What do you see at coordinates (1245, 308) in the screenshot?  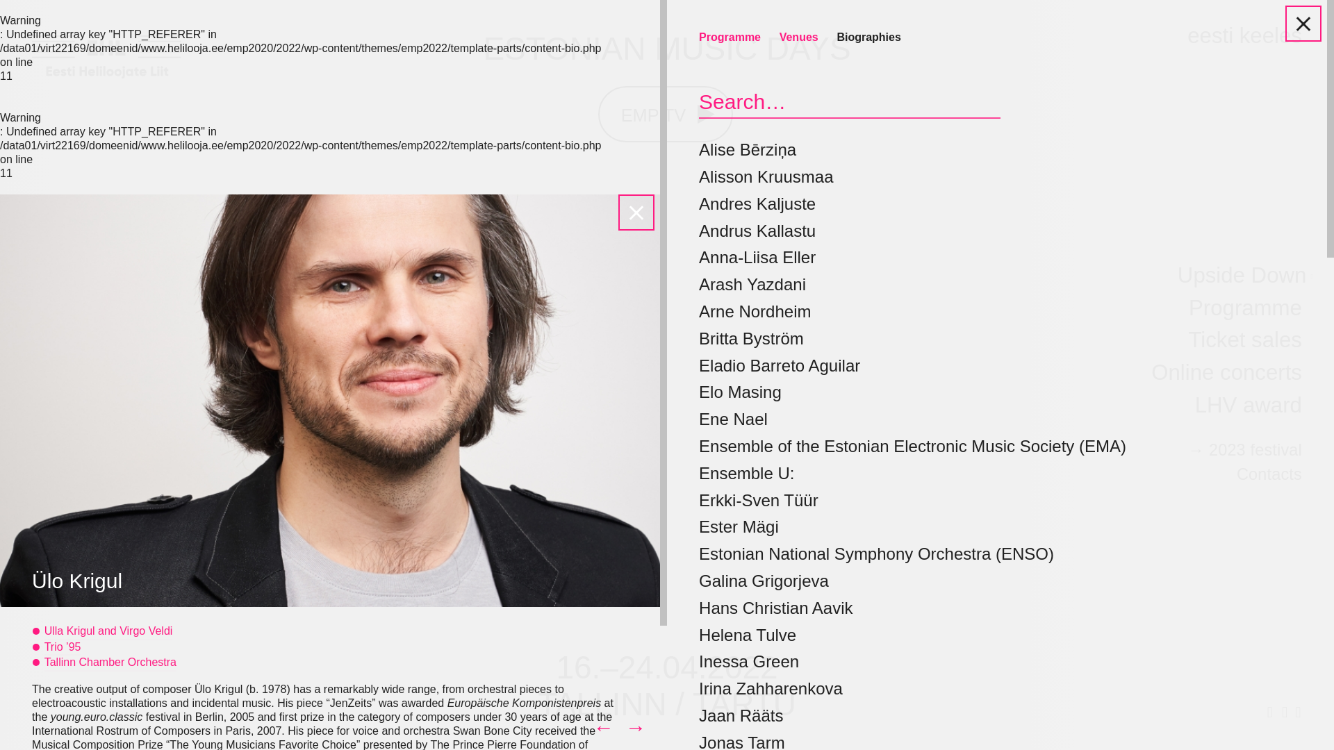 I see `Programme` at bounding box center [1245, 308].